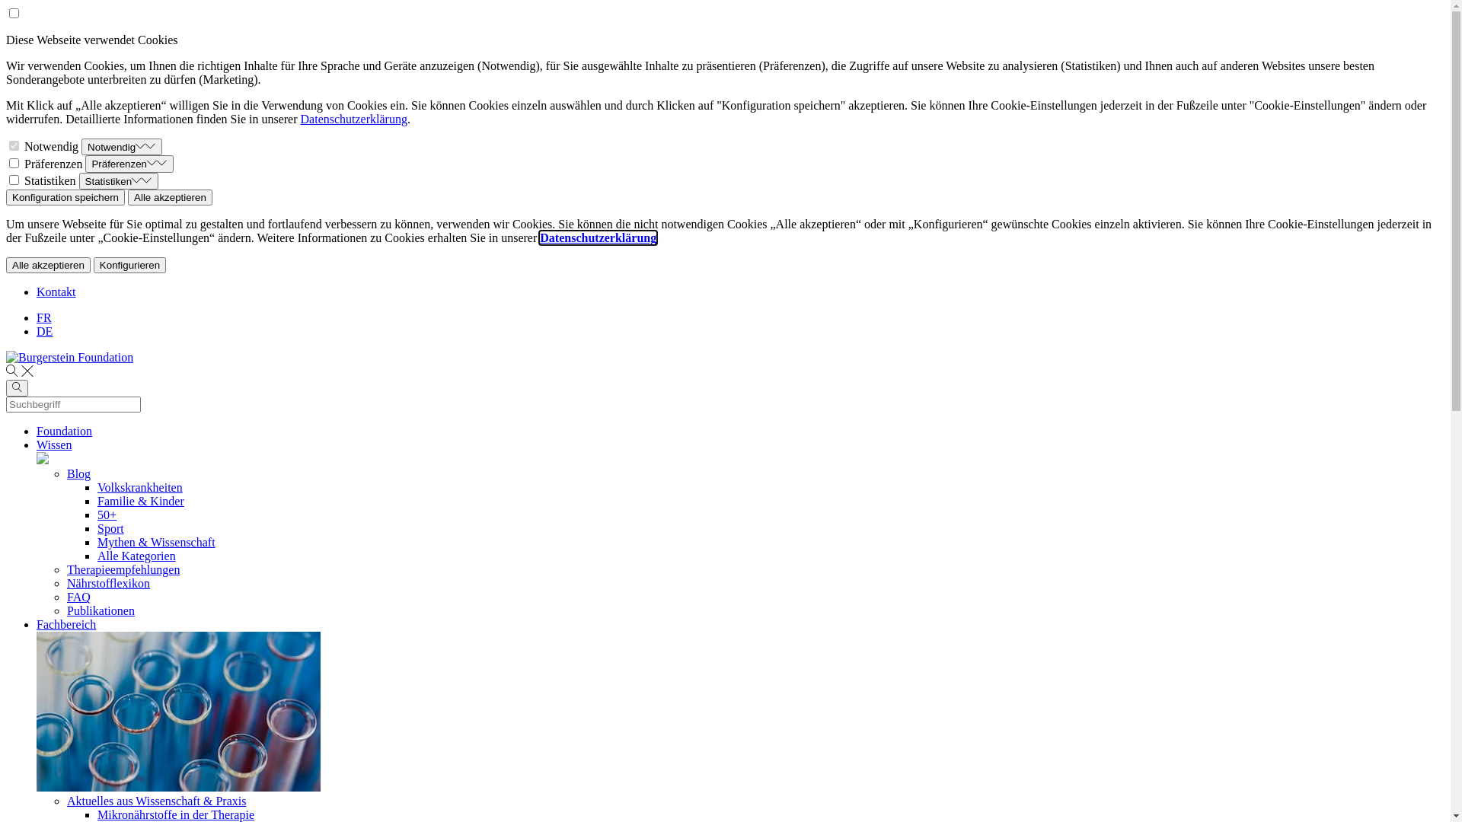 The width and height of the screenshot is (1462, 822). Describe the element at coordinates (119, 181) in the screenshot. I see `Statistiken` at that location.